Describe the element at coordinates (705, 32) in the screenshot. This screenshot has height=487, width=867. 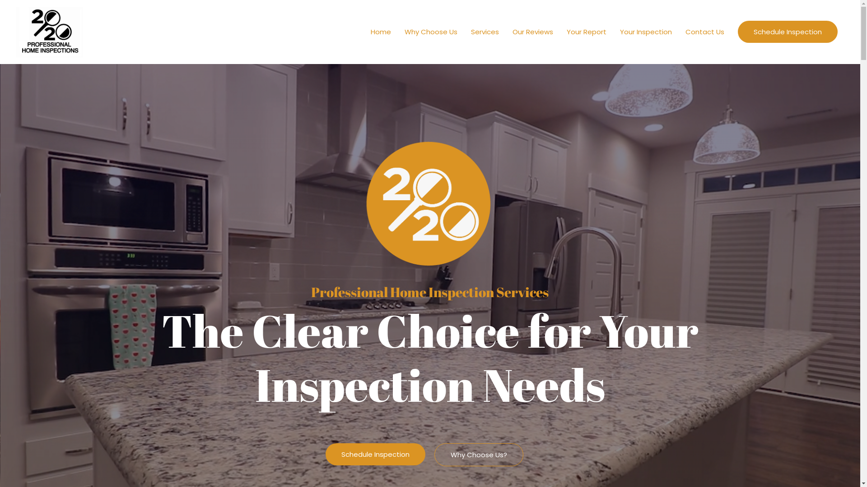
I see `Contact Us` at that location.